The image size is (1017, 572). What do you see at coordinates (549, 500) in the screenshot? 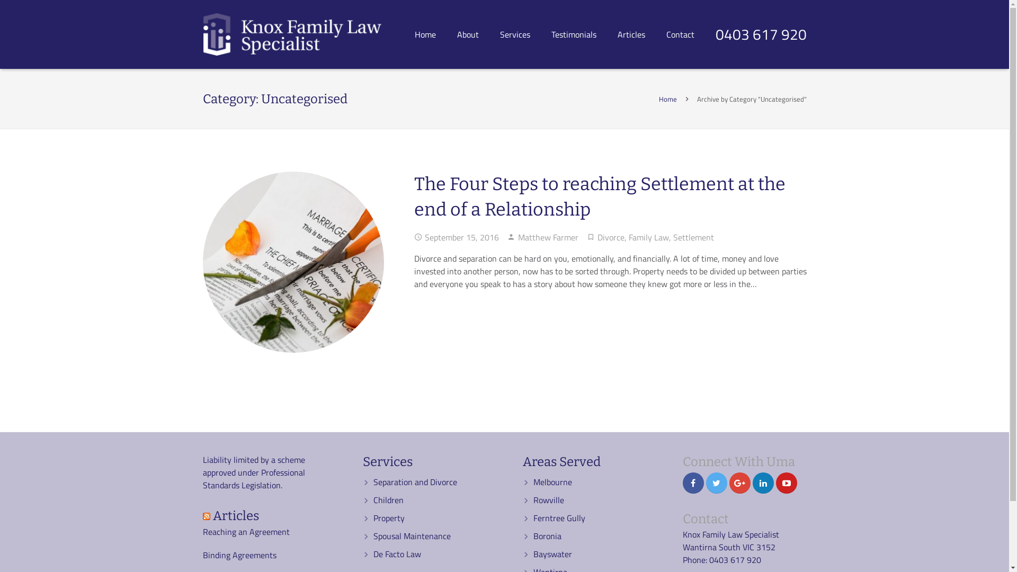
I see `Rowville` at bounding box center [549, 500].